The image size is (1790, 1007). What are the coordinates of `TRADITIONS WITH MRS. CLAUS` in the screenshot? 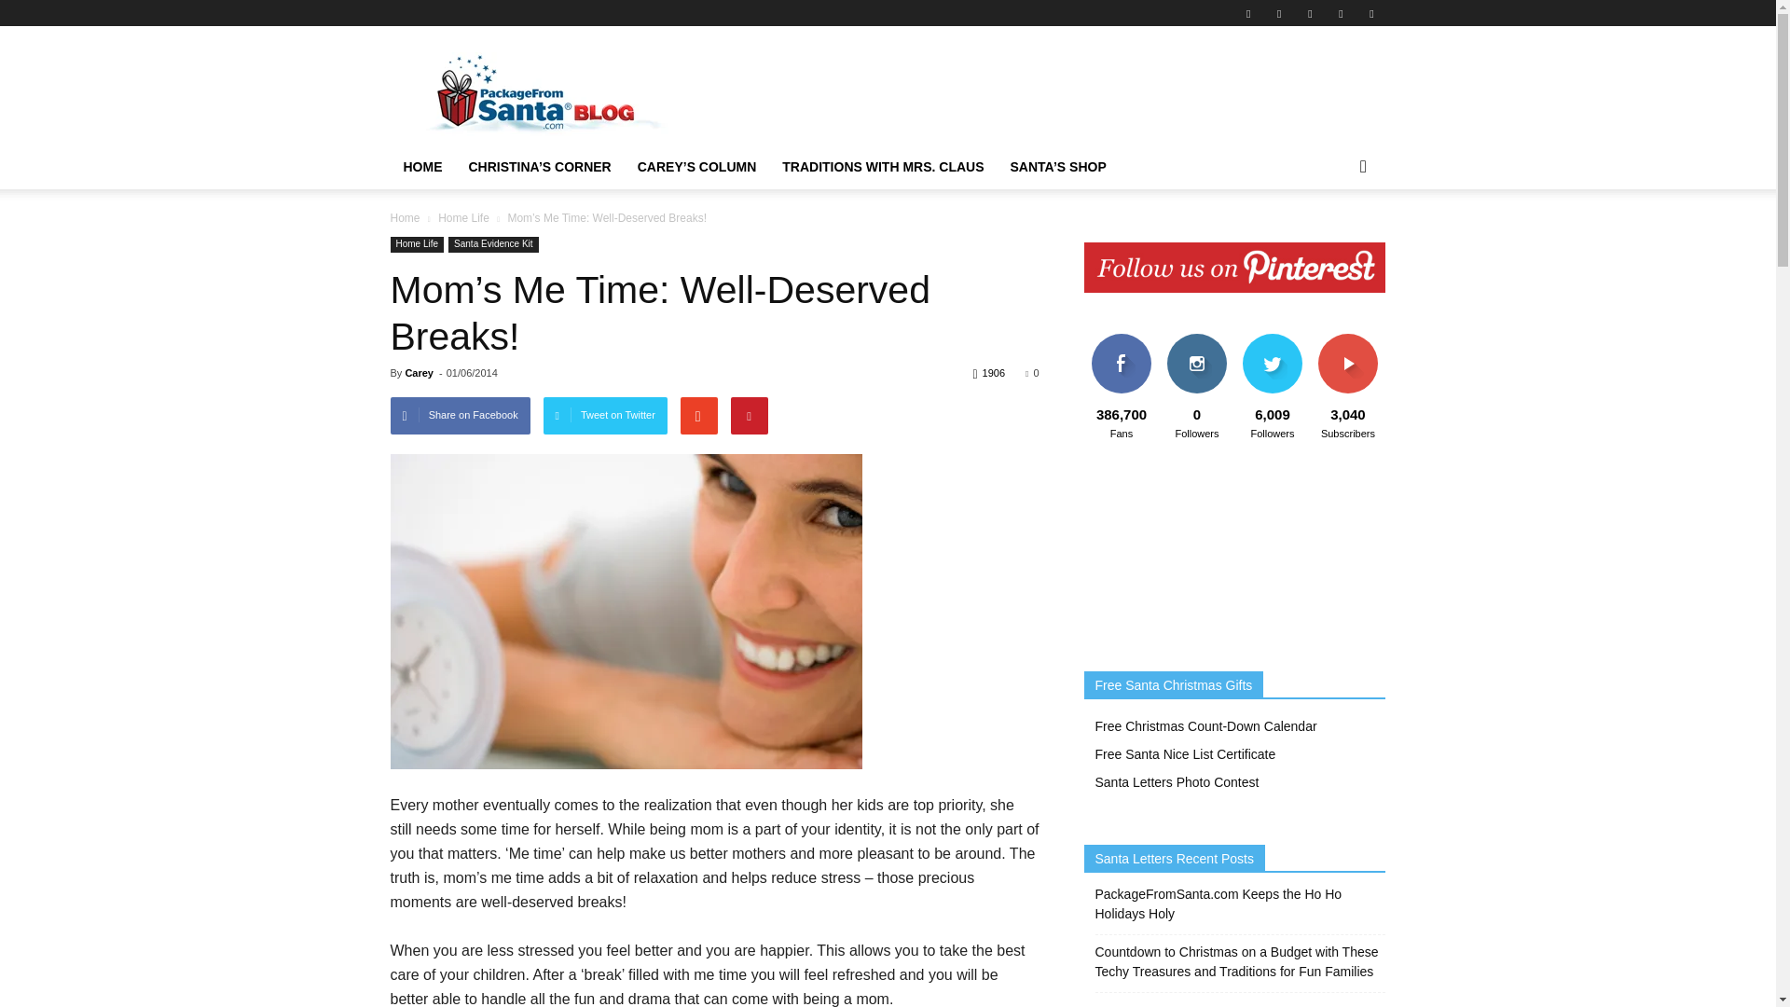 It's located at (883, 167).